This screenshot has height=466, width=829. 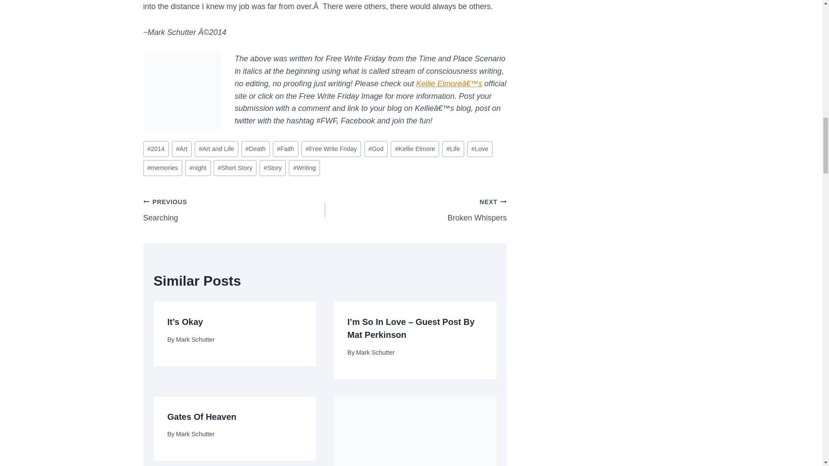 What do you see at coordinates (235, 168) in the screenshot?
I see `Short Story` at bounding box center [235, 168].